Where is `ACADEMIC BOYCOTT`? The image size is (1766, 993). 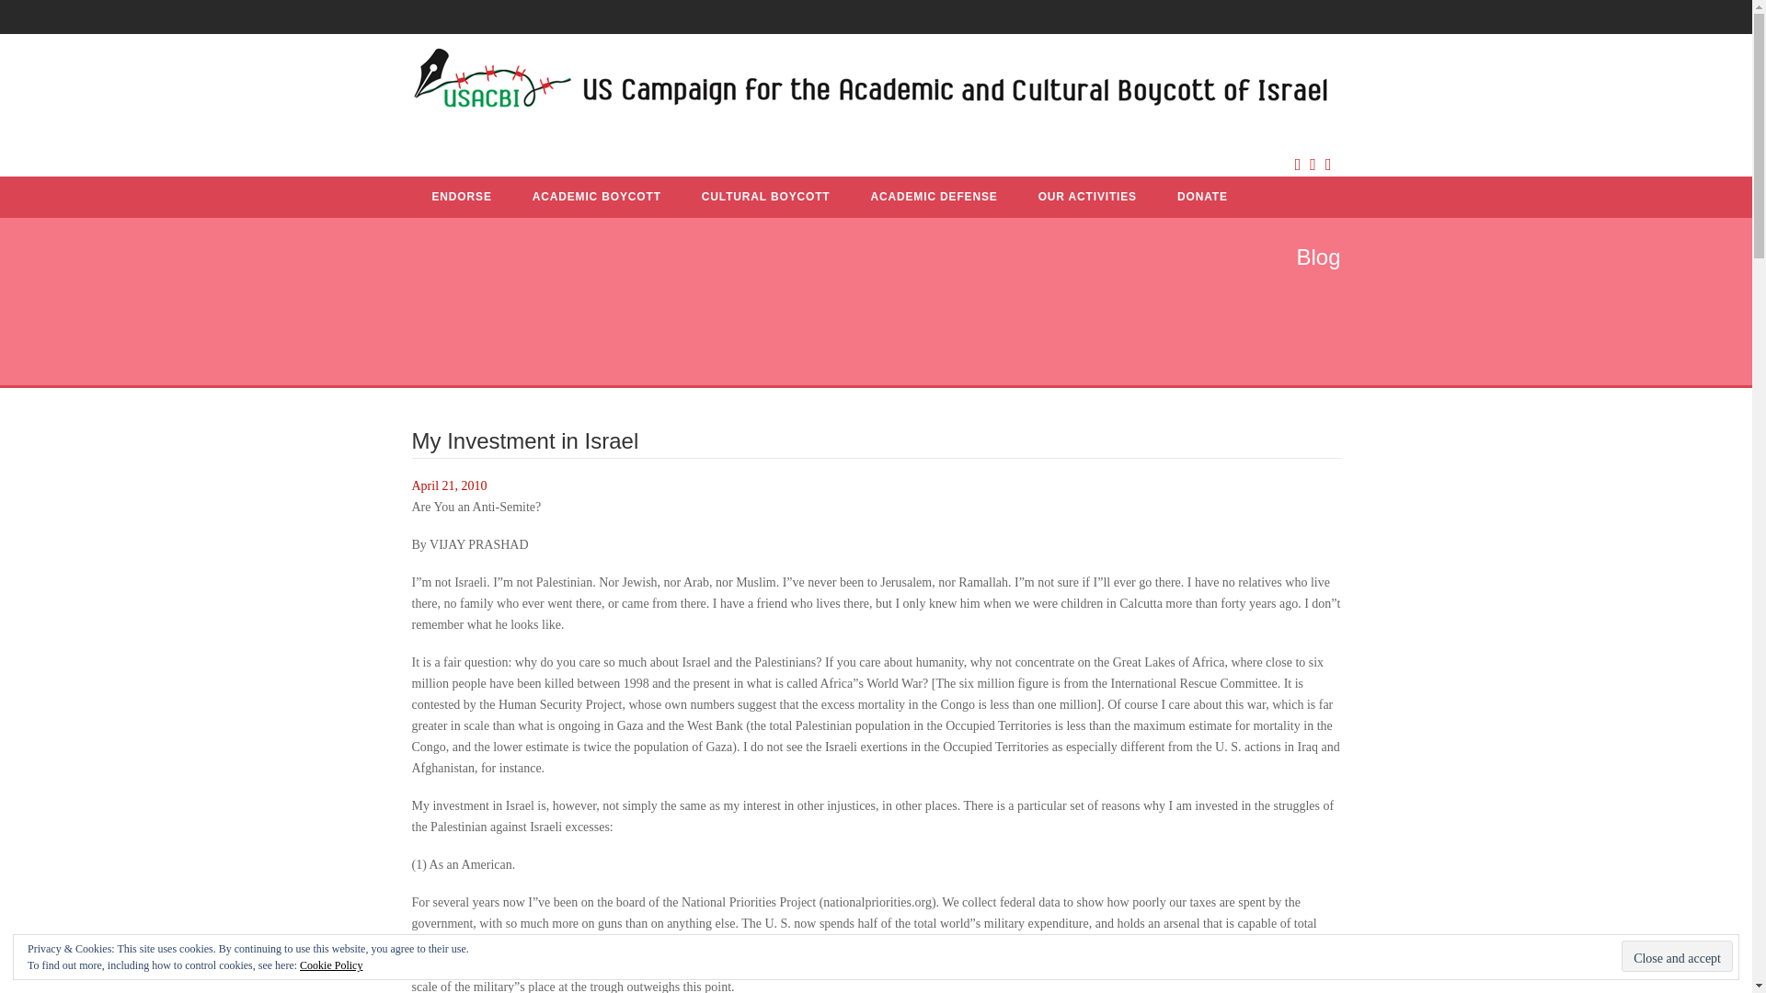 ACADEMIC BOYCOTT is located at coordinates (596, 197).